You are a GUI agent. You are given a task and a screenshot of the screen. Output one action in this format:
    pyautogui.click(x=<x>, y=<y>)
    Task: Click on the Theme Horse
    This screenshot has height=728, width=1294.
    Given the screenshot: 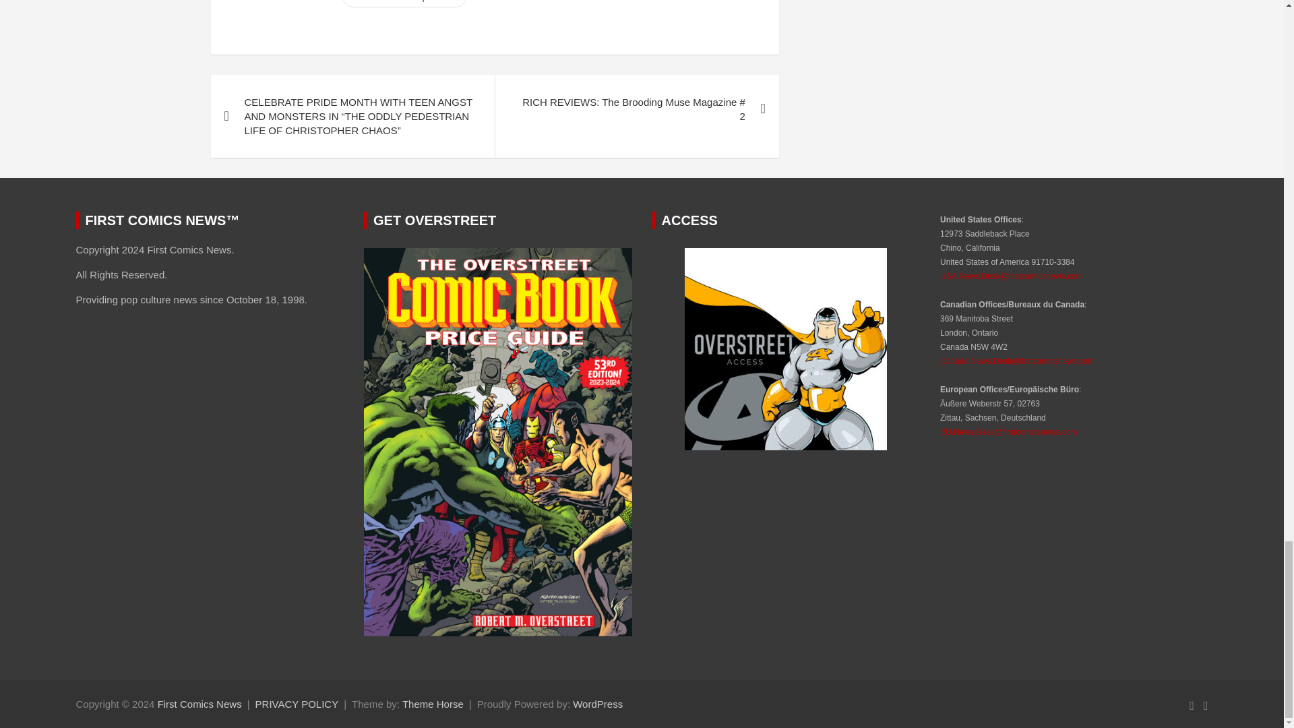 What is the action you would take?
    pyautogui.click(x=433, y=704)
    